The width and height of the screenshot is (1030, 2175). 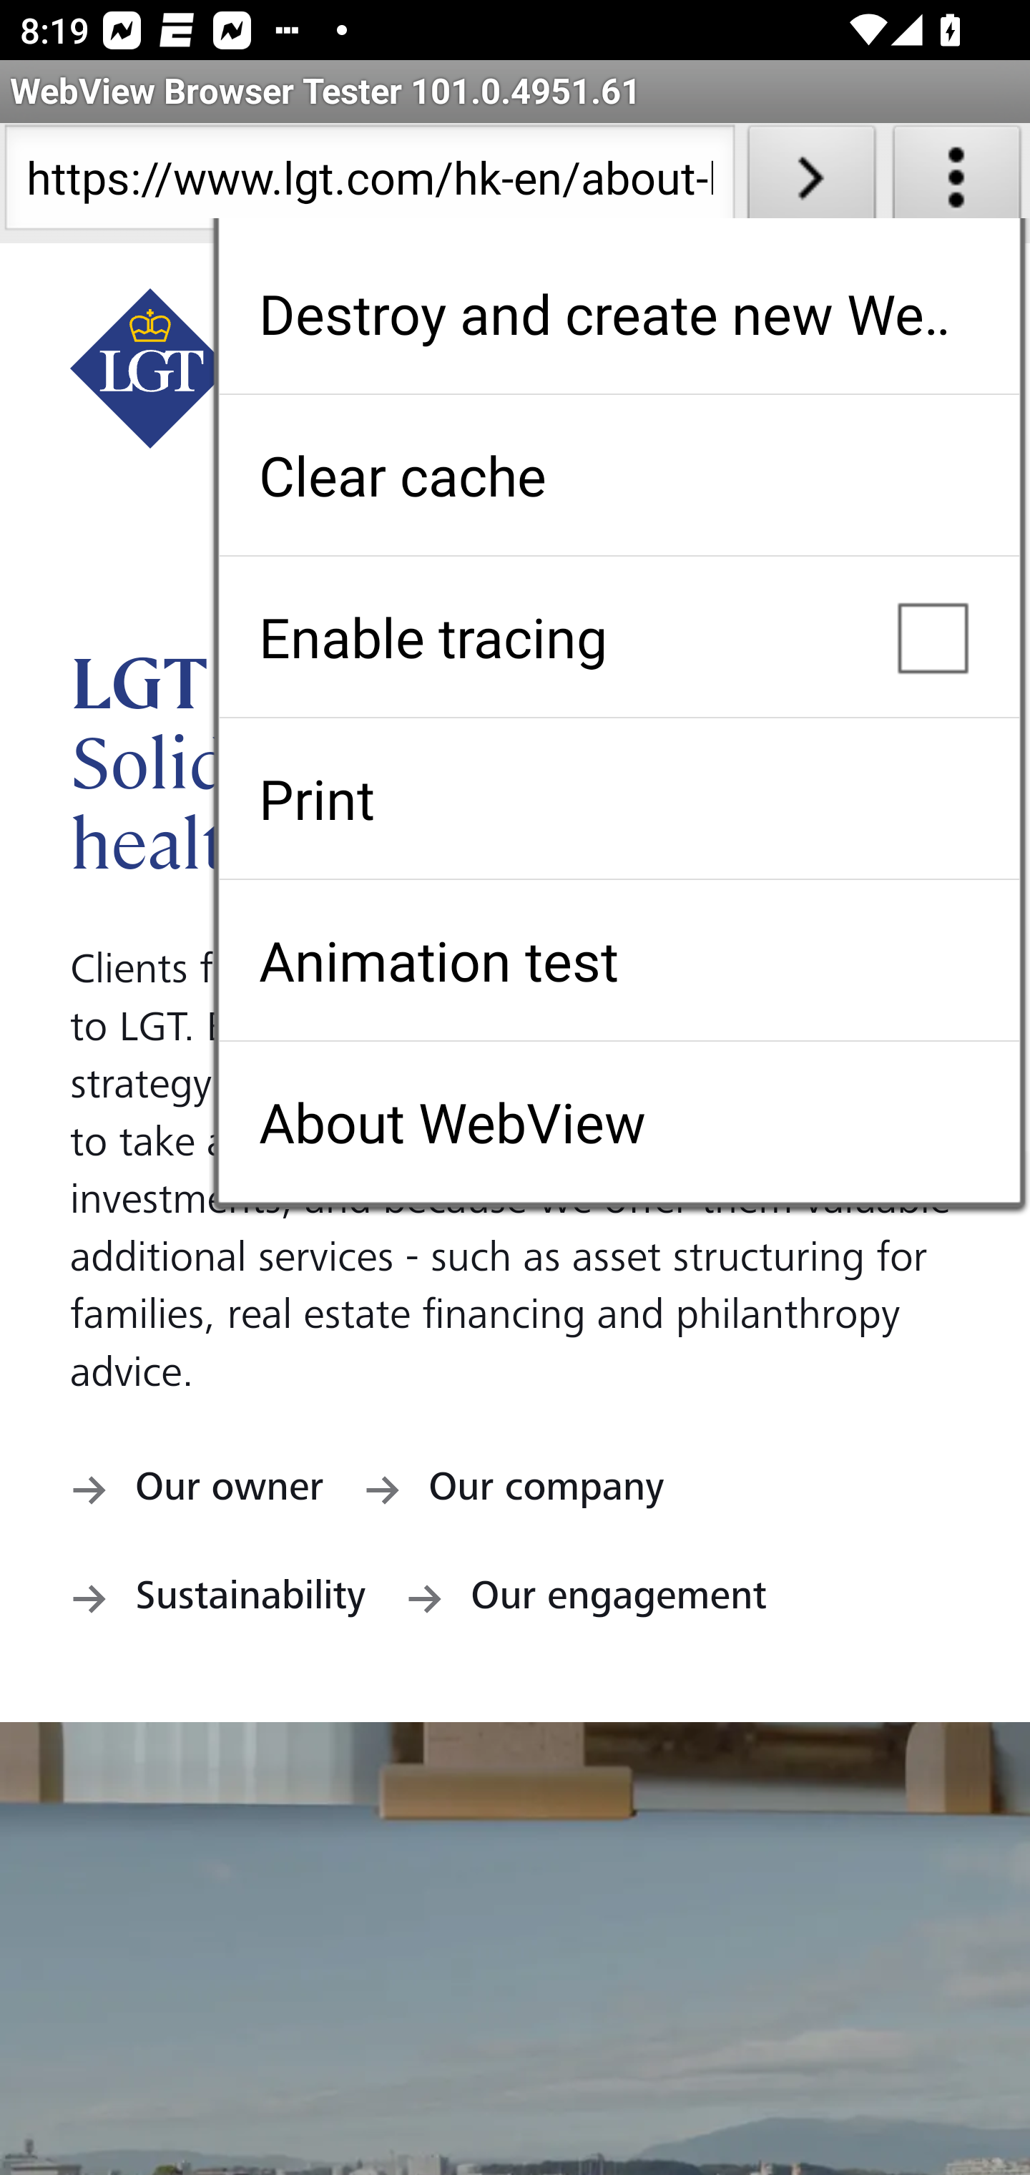 I want to click on Enable tracing, so click(x=619, y=637).